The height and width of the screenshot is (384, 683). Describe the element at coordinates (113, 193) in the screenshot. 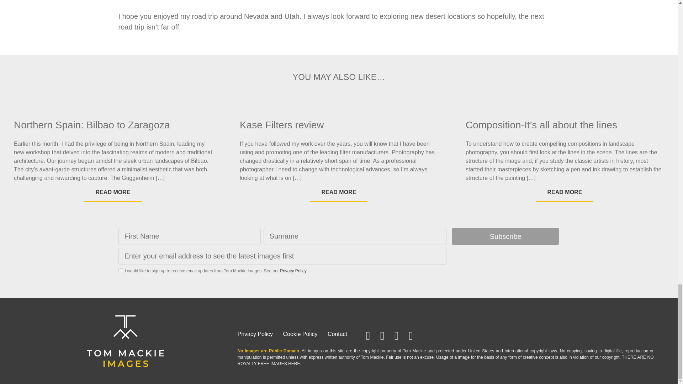

I see `READ MORE` at that location.